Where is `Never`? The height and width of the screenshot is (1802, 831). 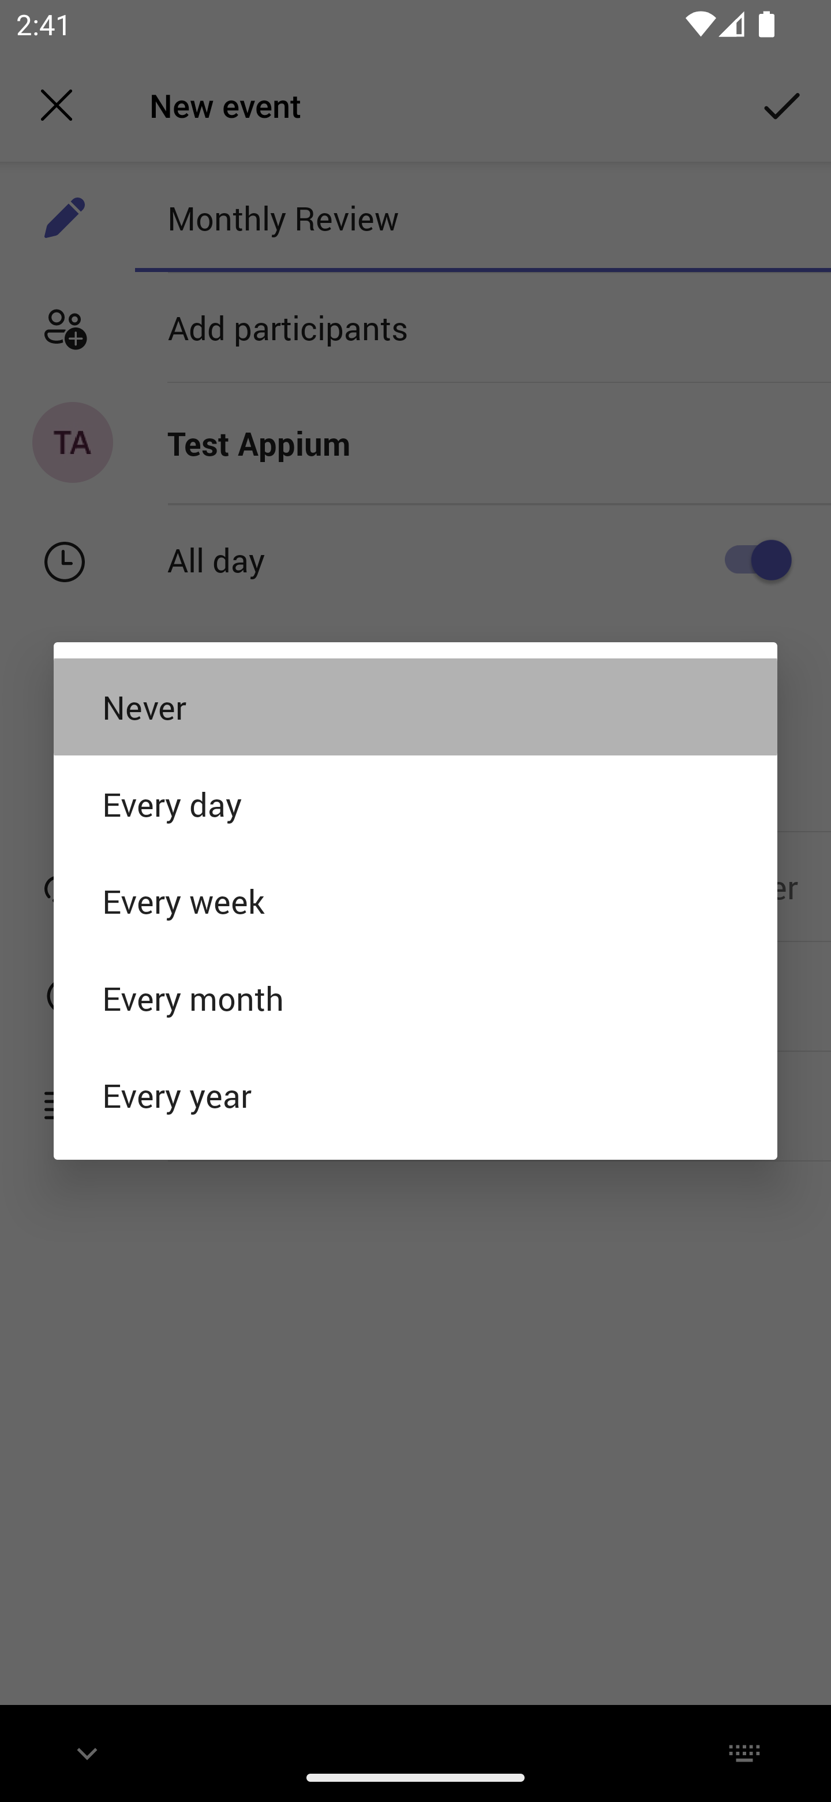
Never is located at coordinates (415, 706).